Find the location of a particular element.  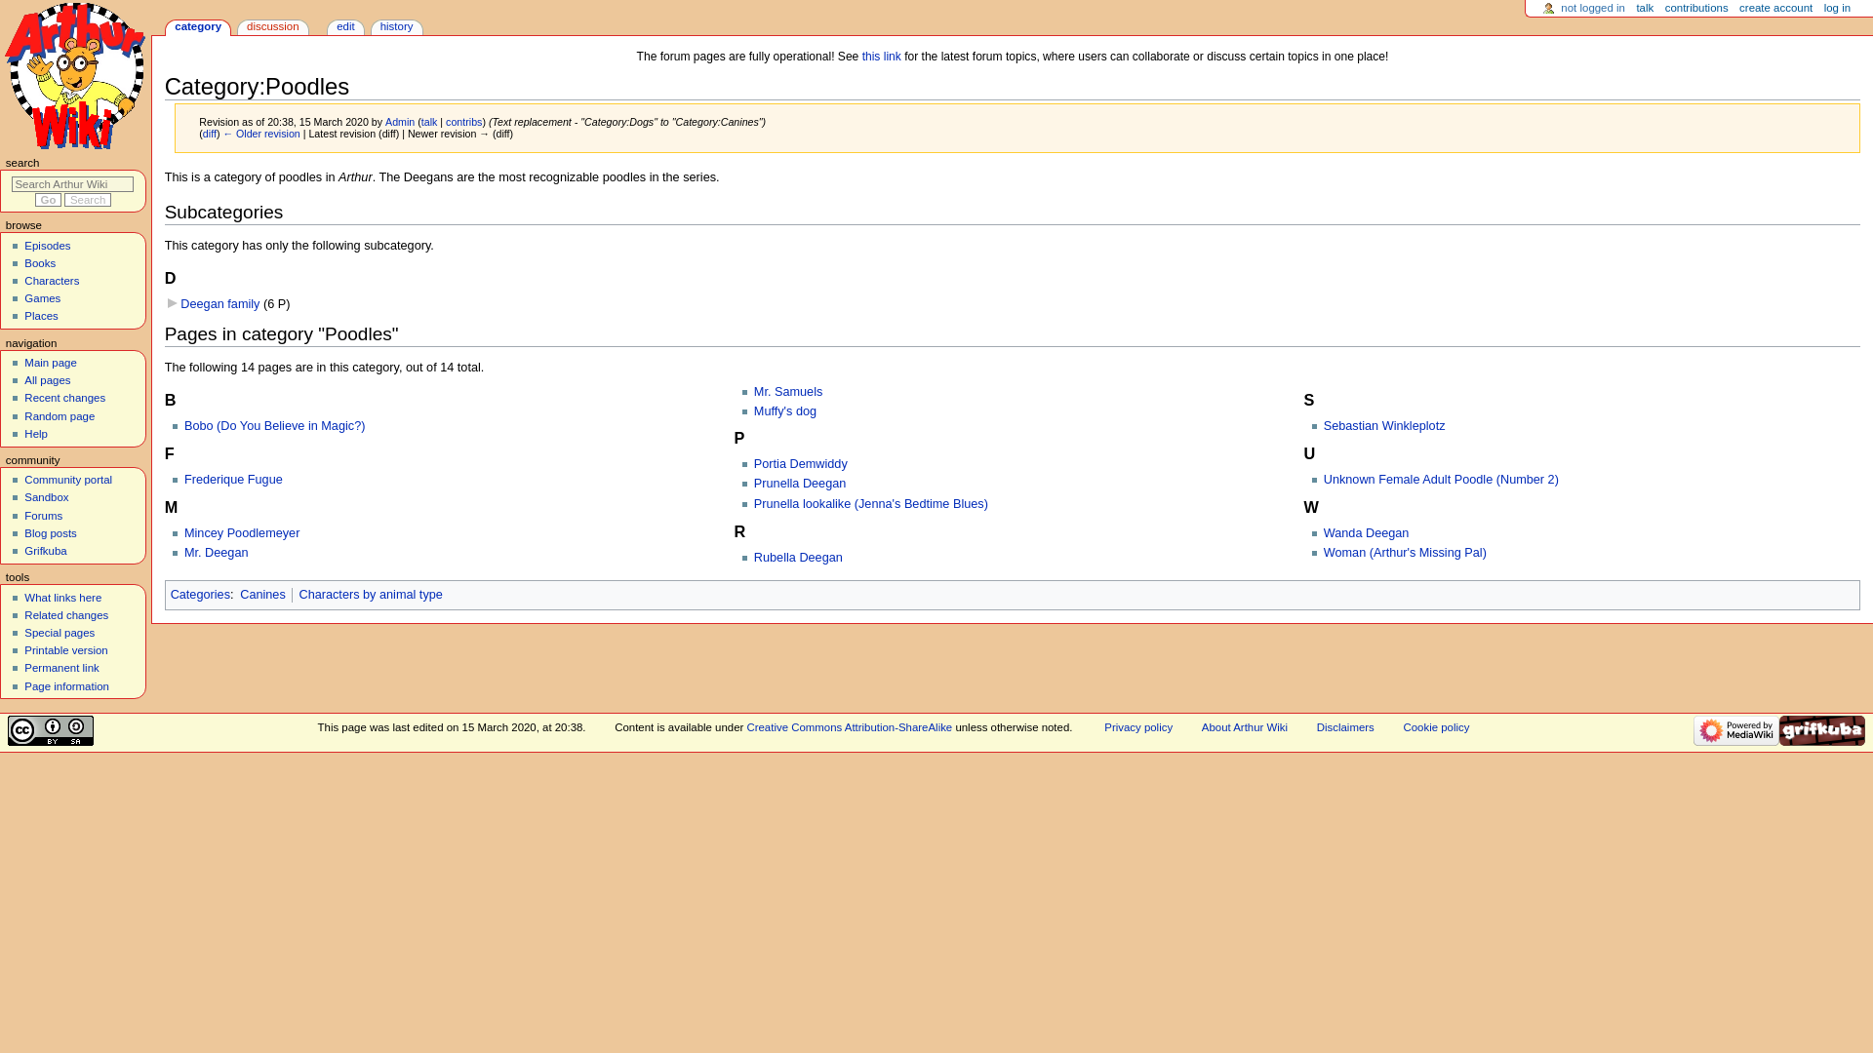

Contains 0 subcategories, 6 pages, and 0 files is located at coordinates (277, 303).